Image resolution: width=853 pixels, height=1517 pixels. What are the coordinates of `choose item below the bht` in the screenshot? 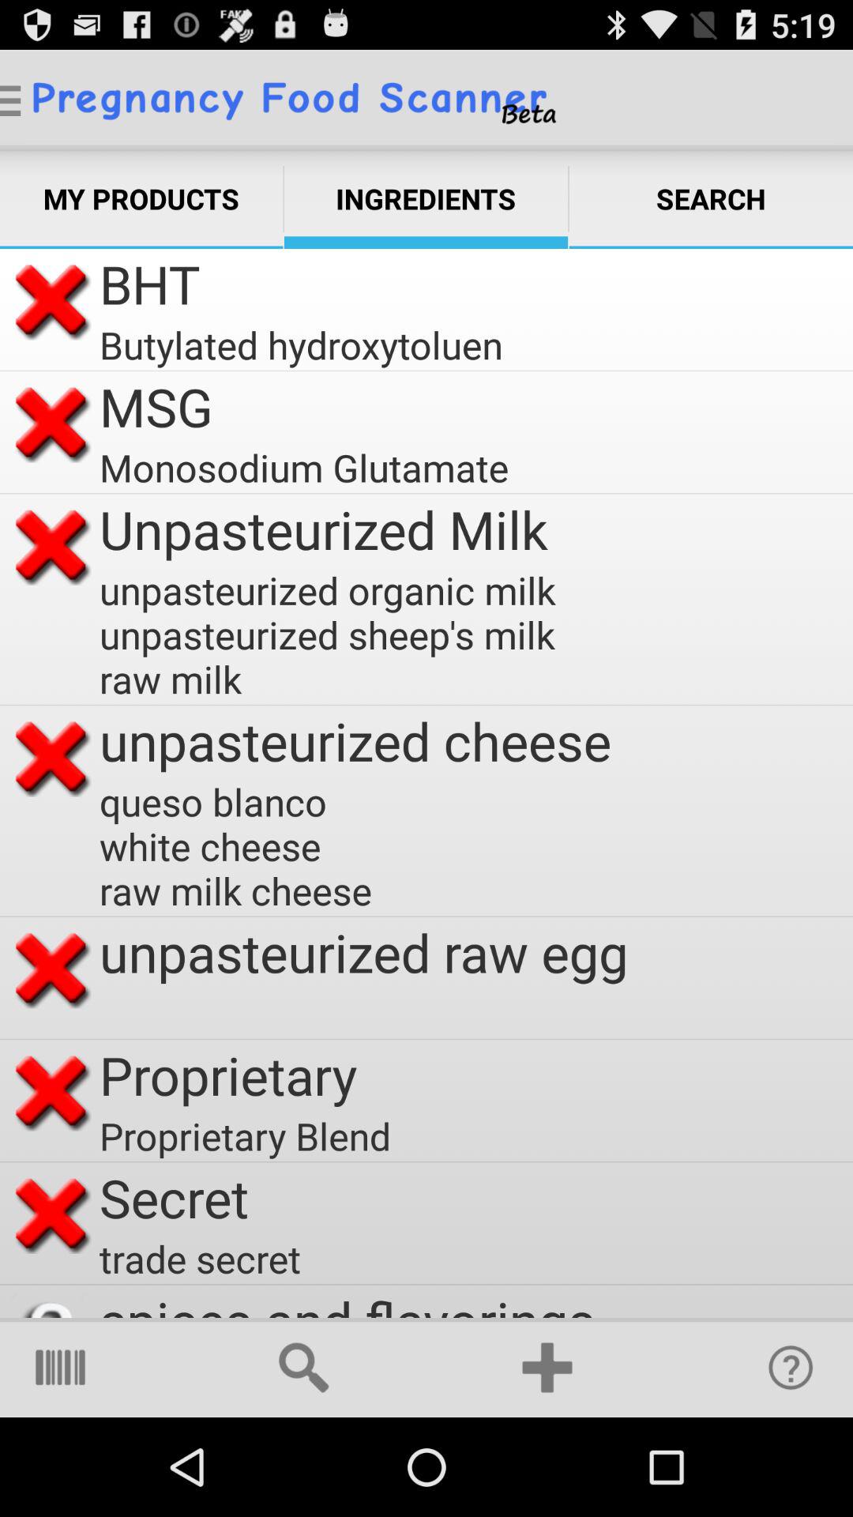 It's located at (301, 344).